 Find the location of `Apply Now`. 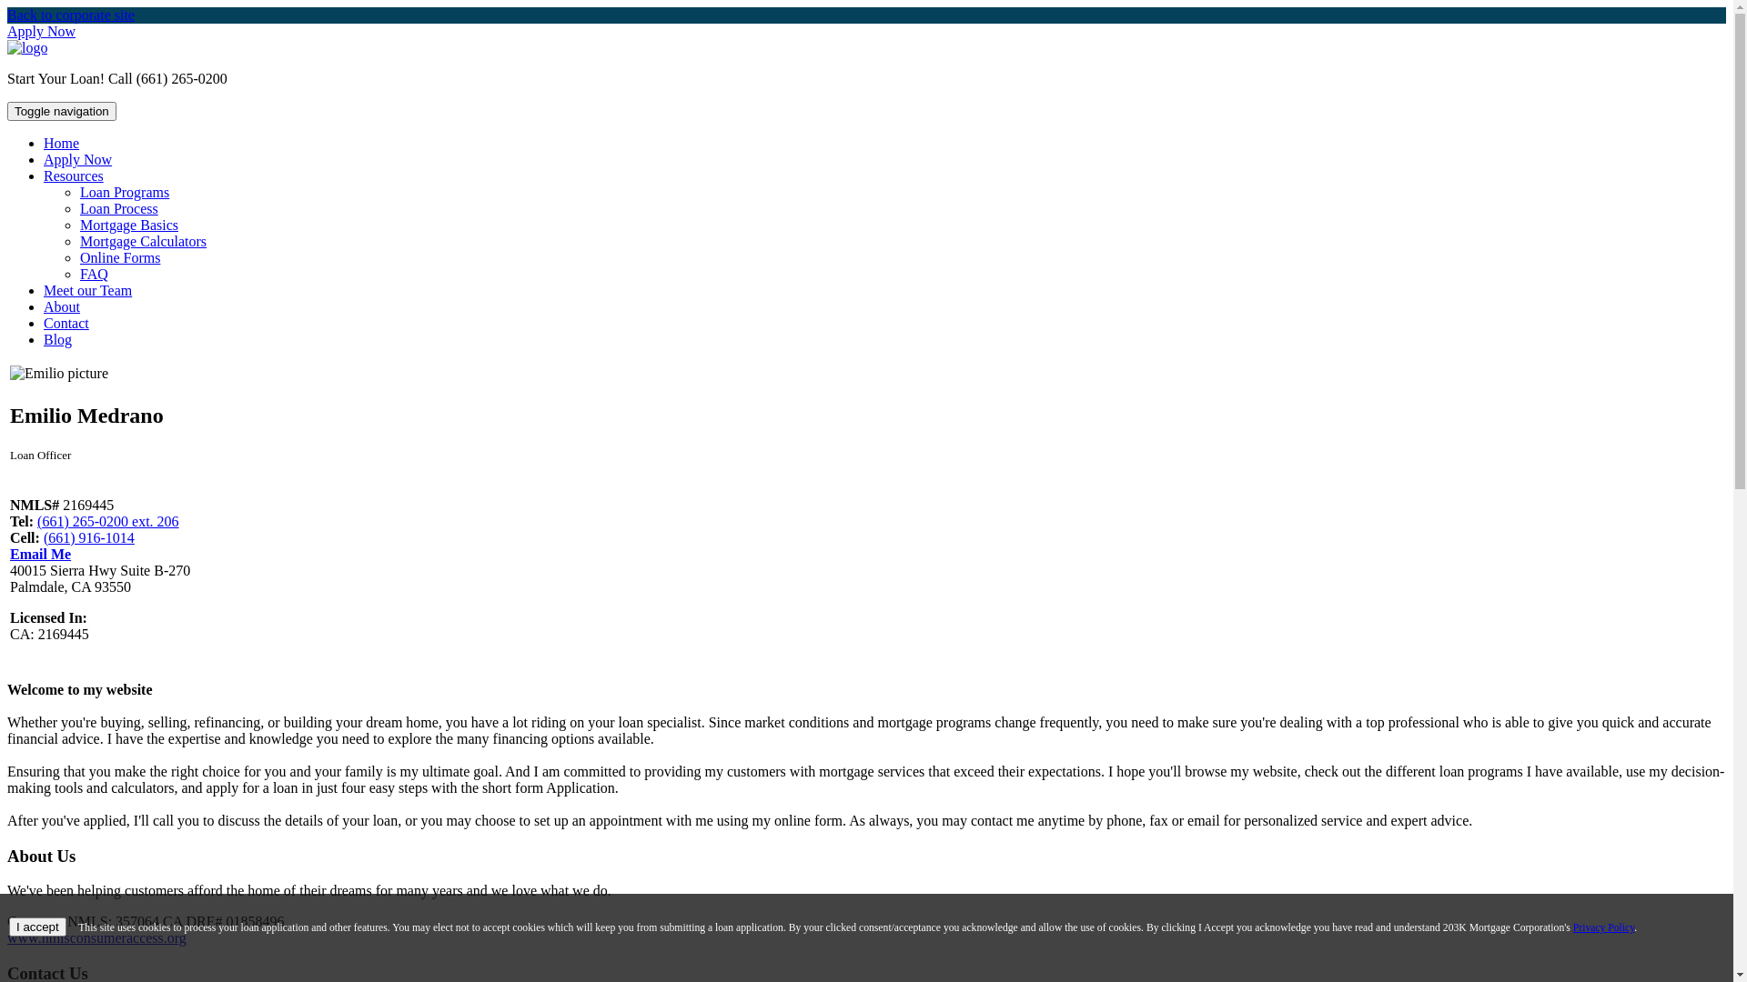

Apply Now is located at coordinates (77, 160).